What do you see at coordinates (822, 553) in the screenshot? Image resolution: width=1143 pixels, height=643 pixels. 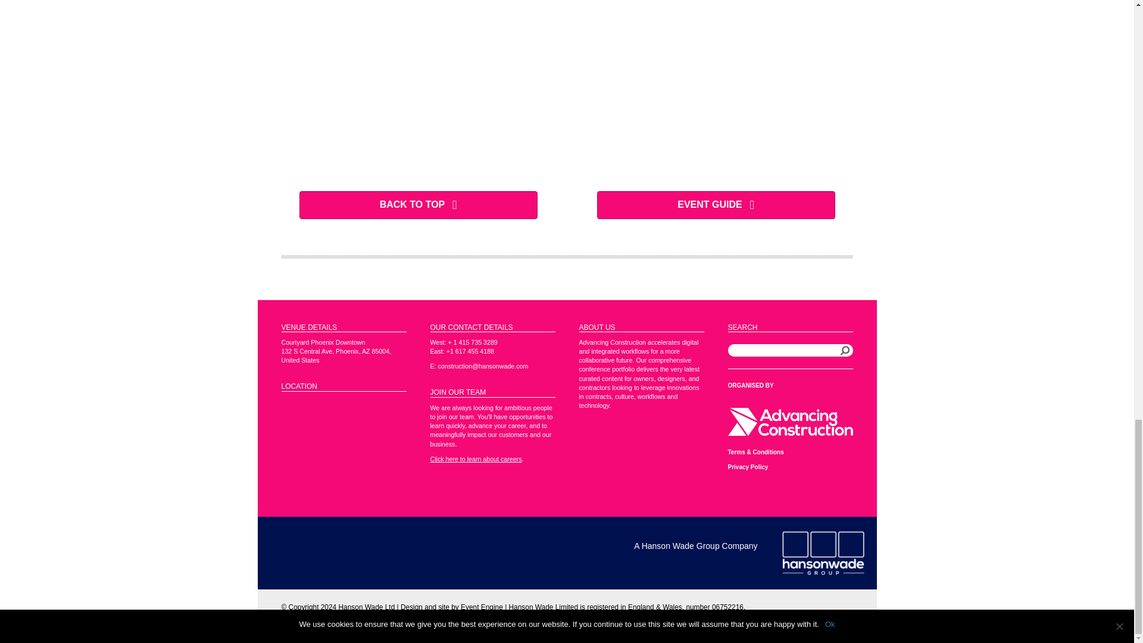 I see `HWG` at bounding box center [822, 553].